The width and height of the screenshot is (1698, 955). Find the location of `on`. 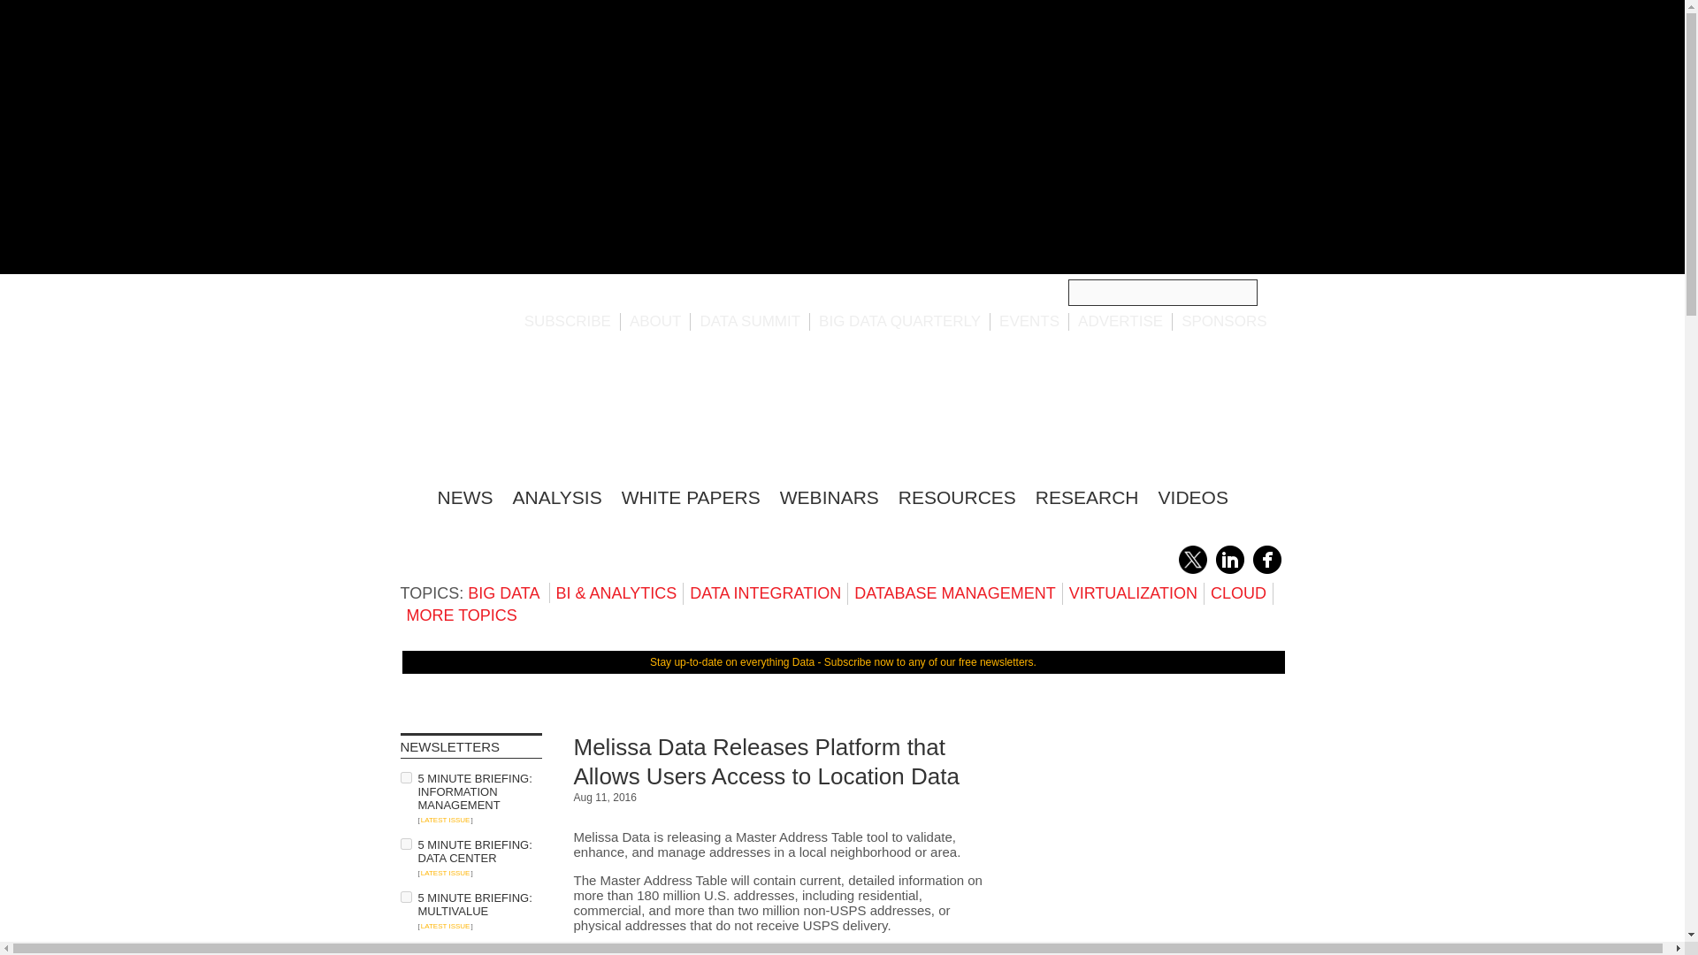

on is located at coordinates (405, 844).